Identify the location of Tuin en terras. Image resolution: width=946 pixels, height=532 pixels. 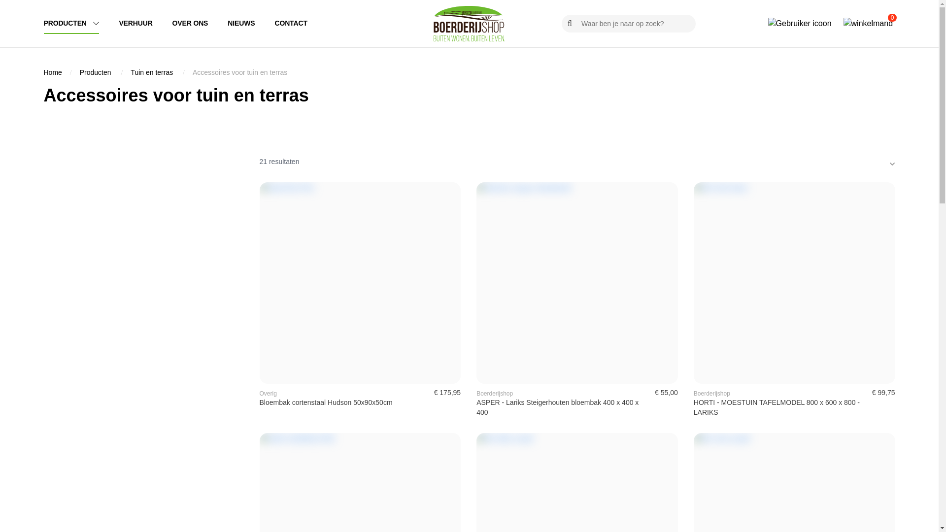
(152, 72).